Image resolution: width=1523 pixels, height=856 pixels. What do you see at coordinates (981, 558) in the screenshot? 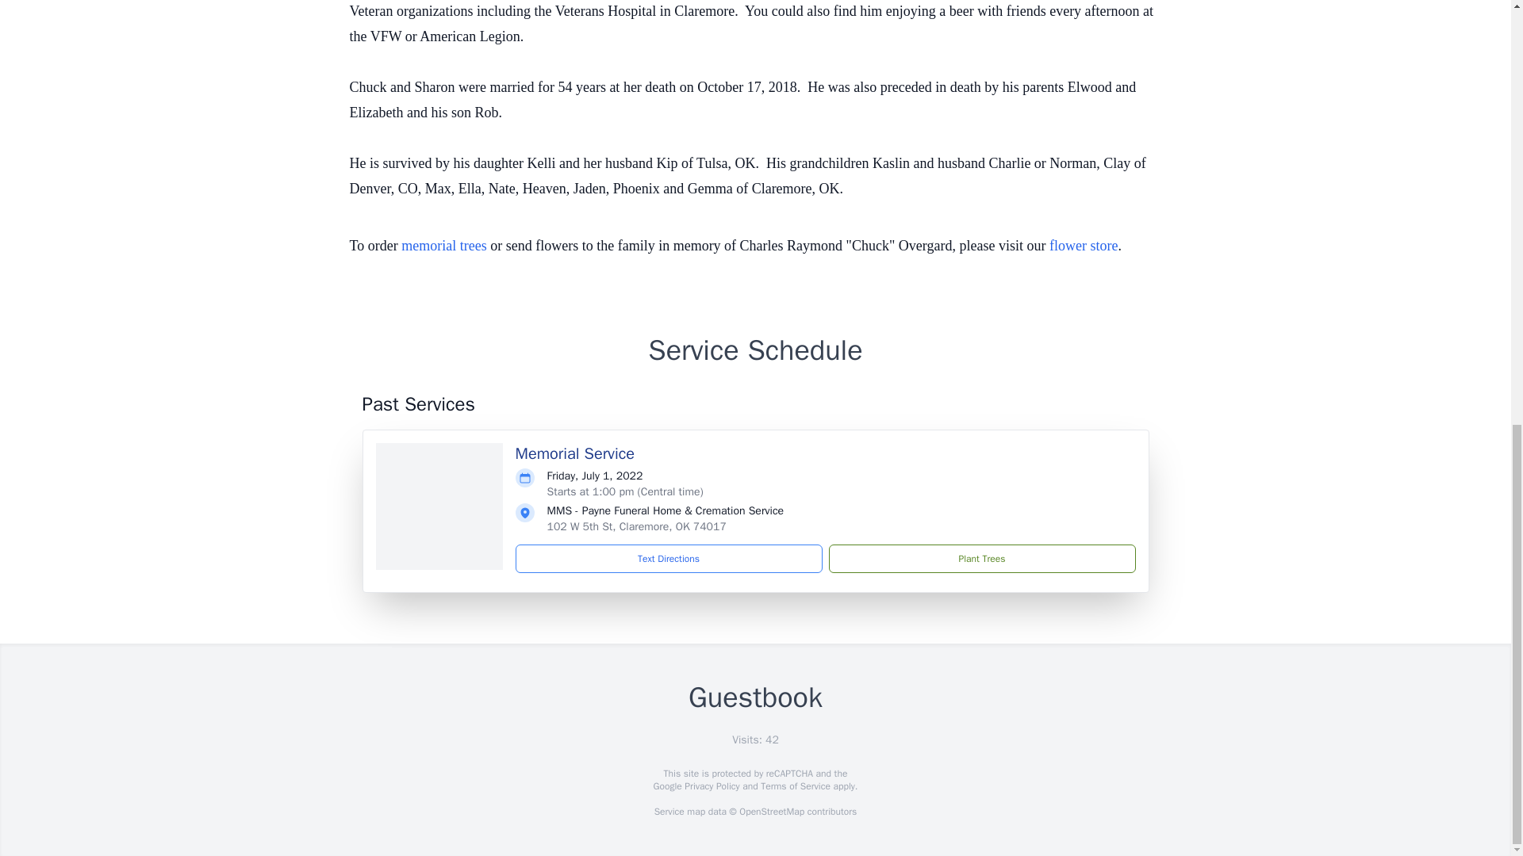
I see `Plant Trees` at bounding box center [981, 558].